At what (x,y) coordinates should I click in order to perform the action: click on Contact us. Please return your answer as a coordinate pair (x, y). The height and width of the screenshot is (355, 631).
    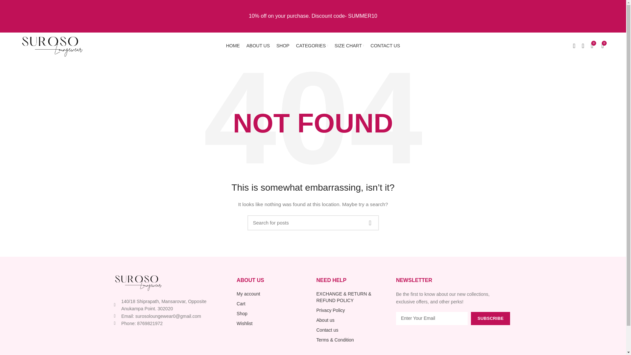
    Looking at the image, I should click on (352, 330).